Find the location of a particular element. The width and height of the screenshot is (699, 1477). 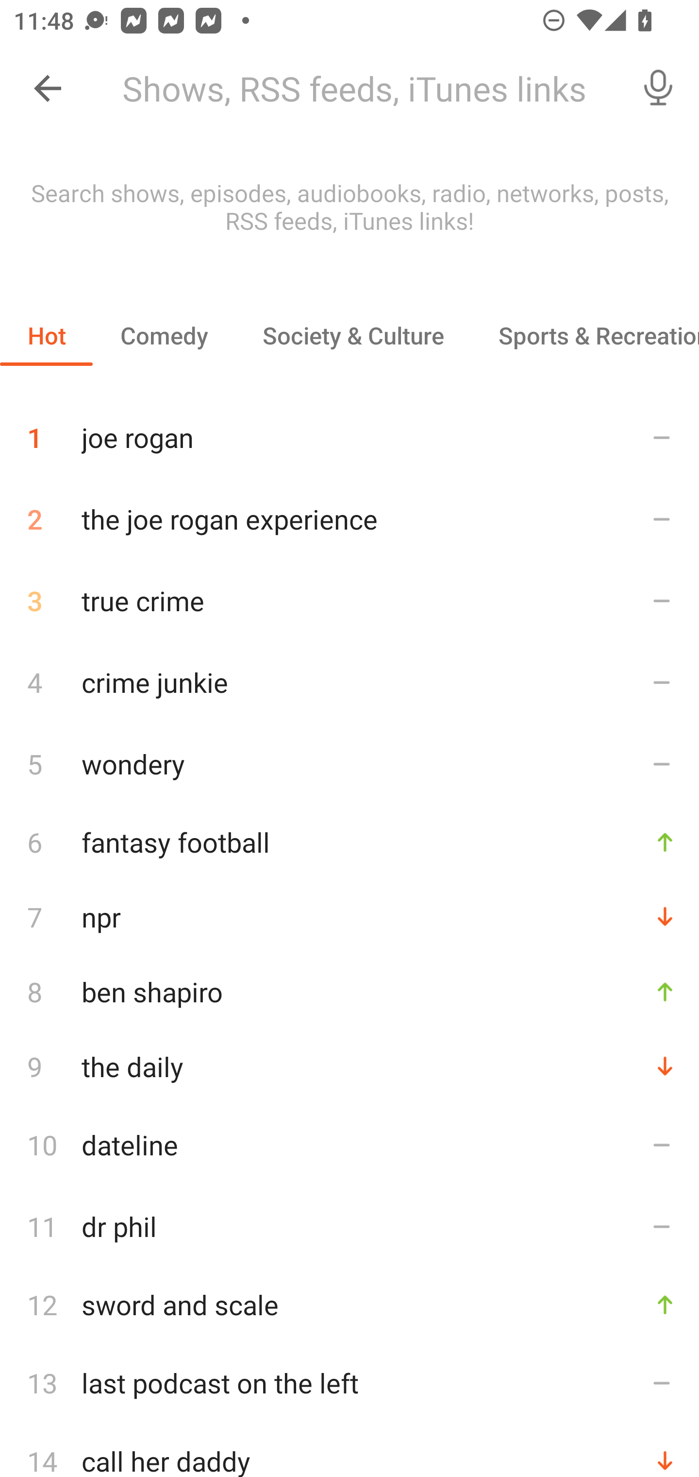

12 sword and scale is located at coordinates (349, 1305).